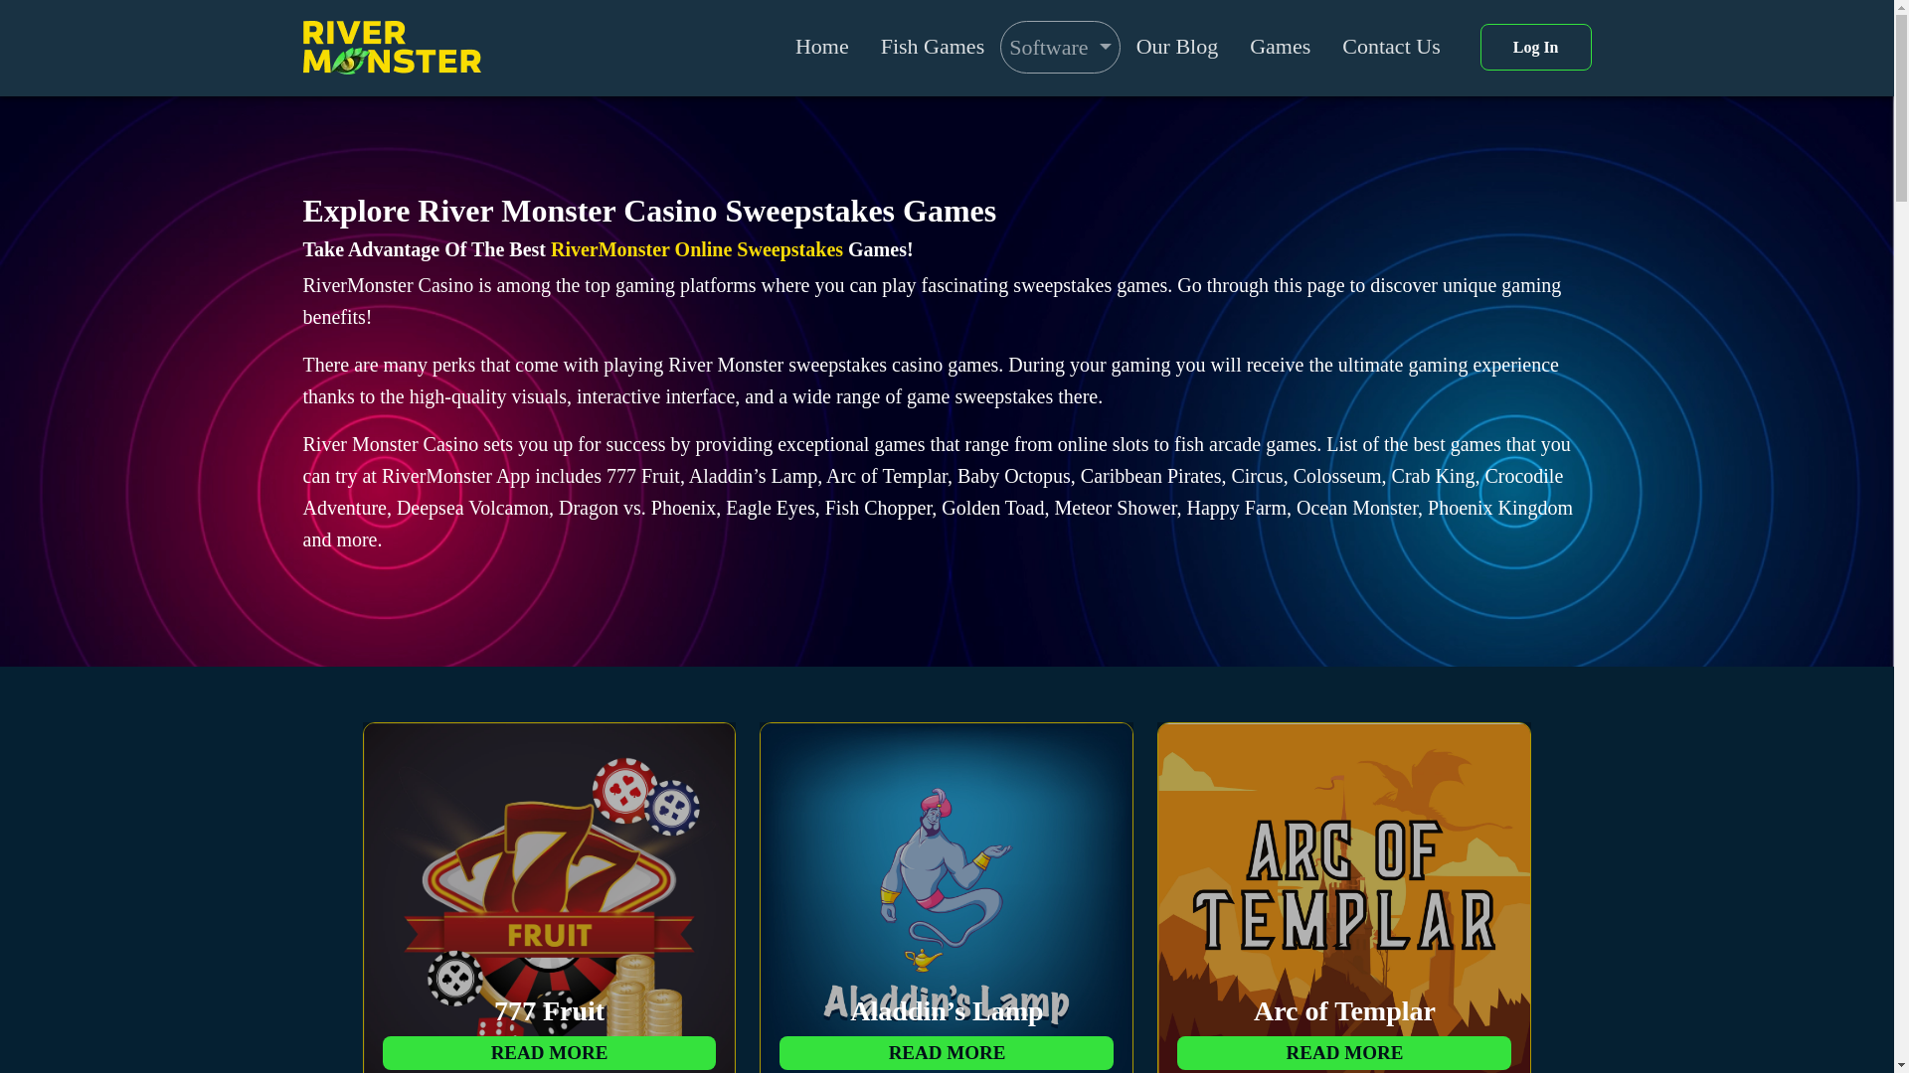 Image resolution: width=1909 pixels, height=1073 pixels. What do you see at coordinates (1280, 46) in the screenshot?
I see `Software` at bounding box center [1280, 46].